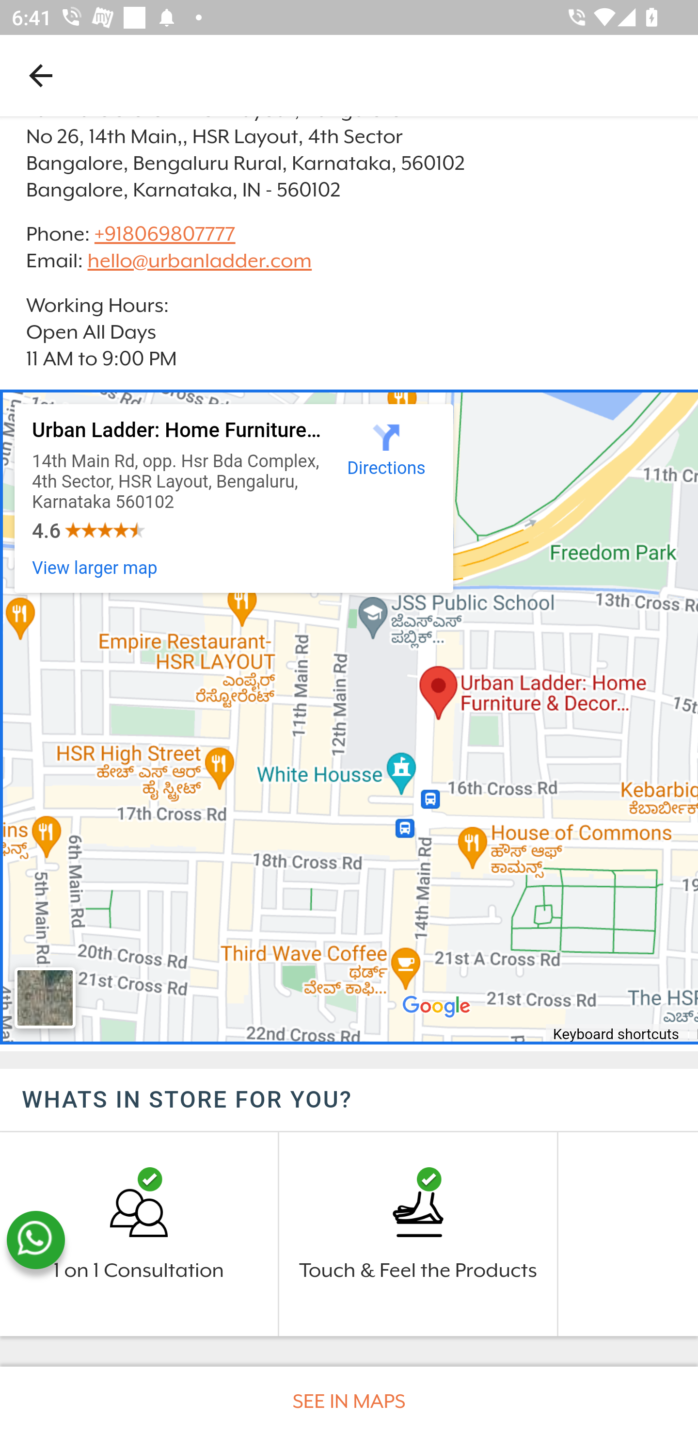 This screenshot has height=1436, width=698. What do you see at coordinates (45, 998) in the screenshot?
I see `Show satellite imagery` at bounding box center [45, 998].